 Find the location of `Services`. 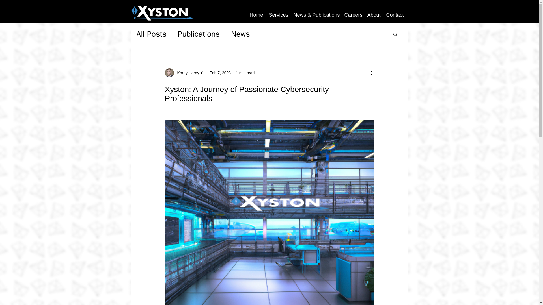

Services is located at coordinates (278, 15).